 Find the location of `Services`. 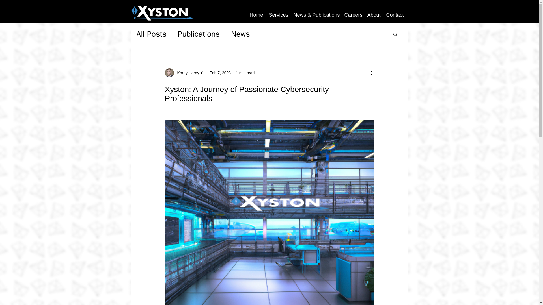

Services is located at coordinates (278, 15).